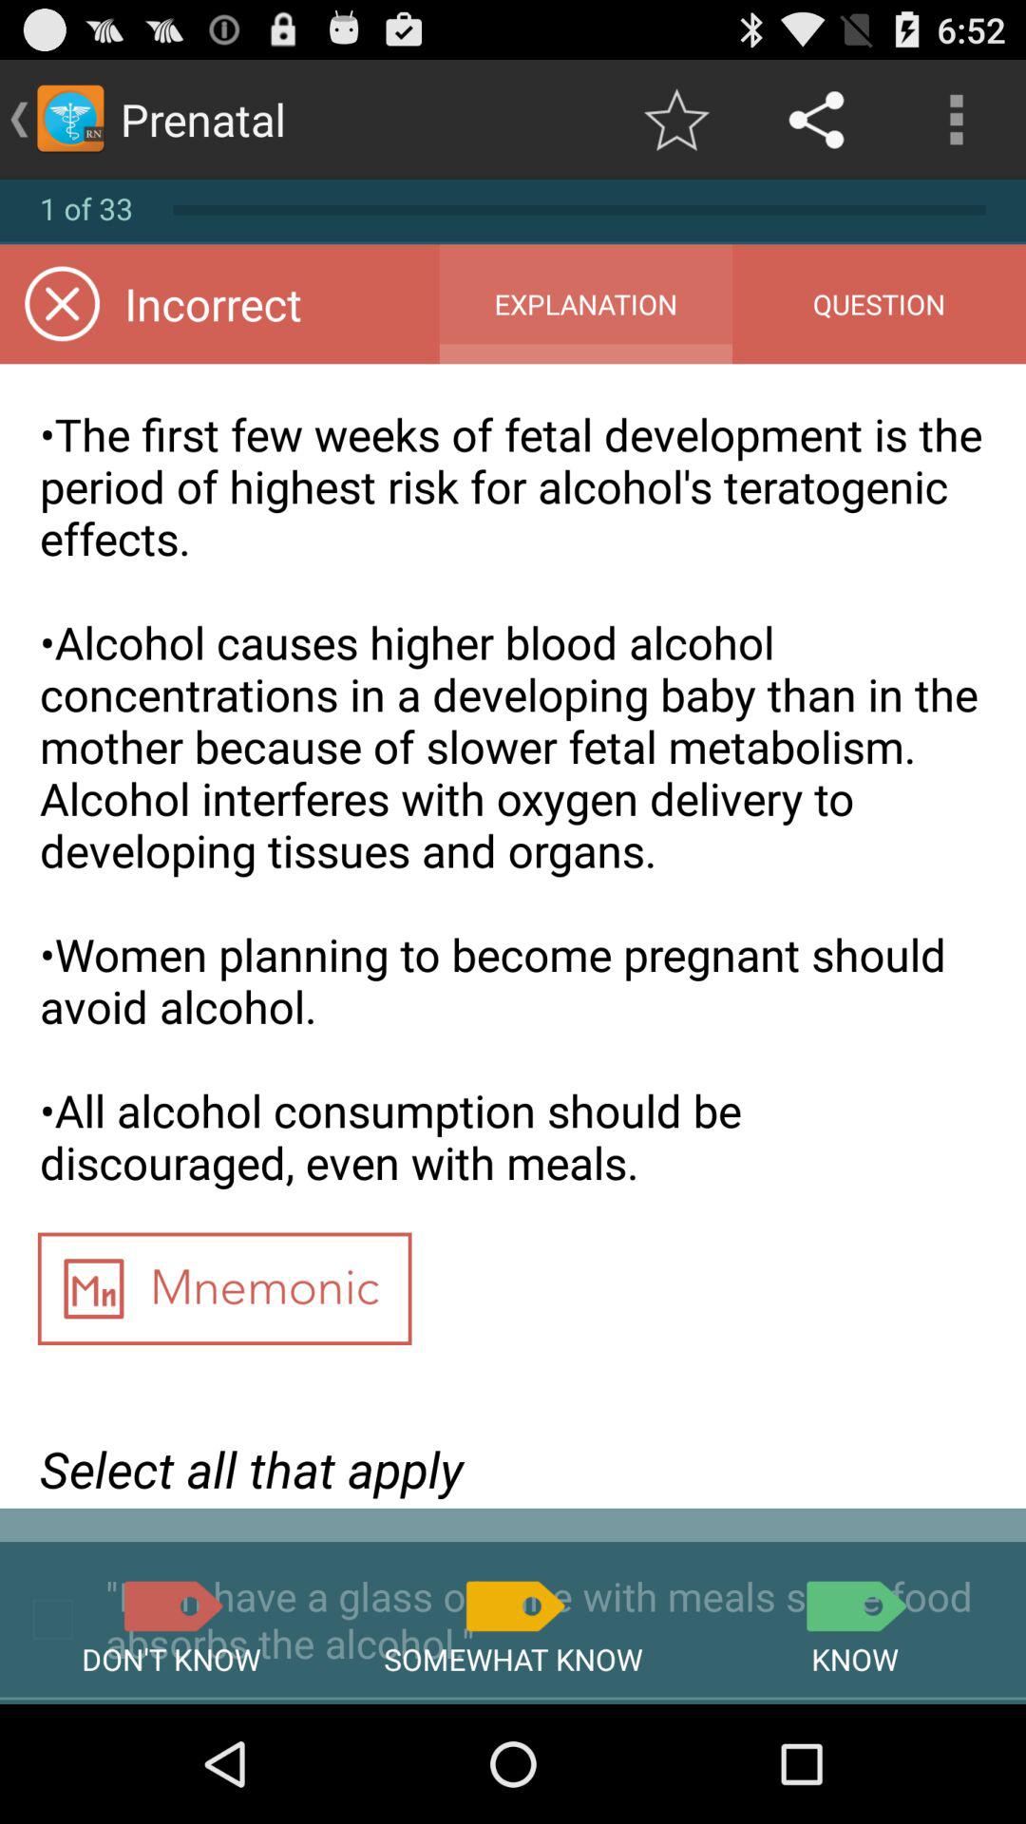 The width and height of the screenshot is (1026, 1824). I want to click on mnemonic to help remember, so click(224, 1295).